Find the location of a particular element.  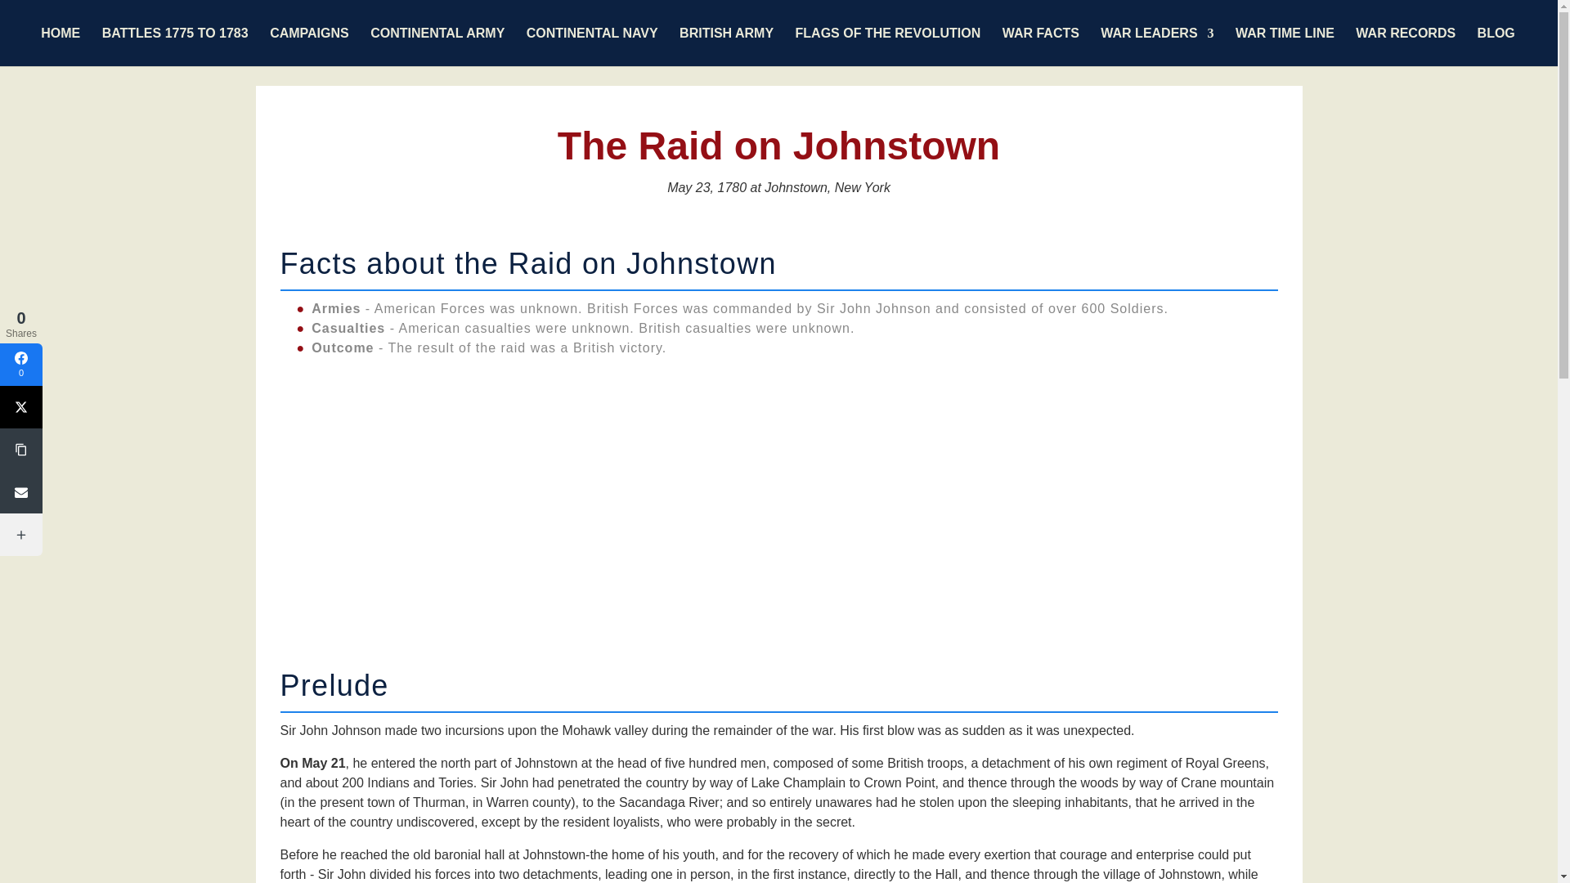

0 is located at coordinates (21, 365).